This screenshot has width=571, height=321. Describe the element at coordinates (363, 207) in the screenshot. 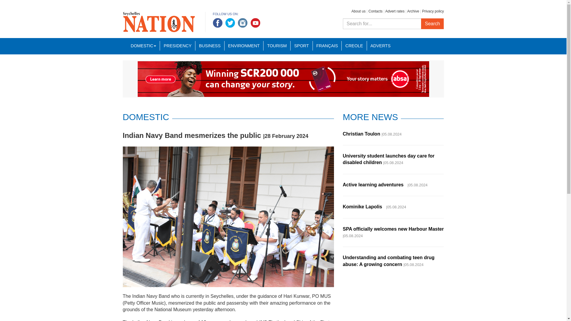

I see `Kominike Lapolis  ` at that location.